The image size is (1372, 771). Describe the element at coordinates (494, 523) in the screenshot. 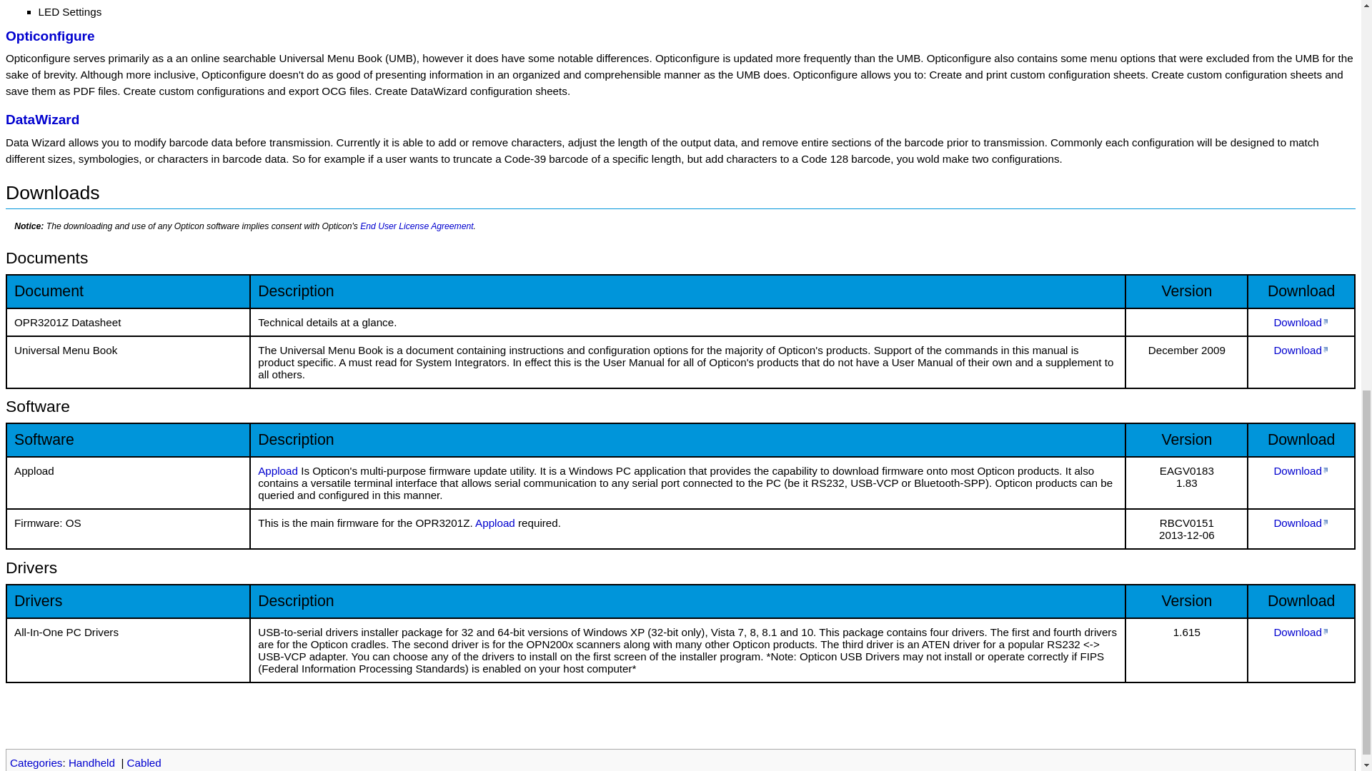

I see `Appload` at that location.